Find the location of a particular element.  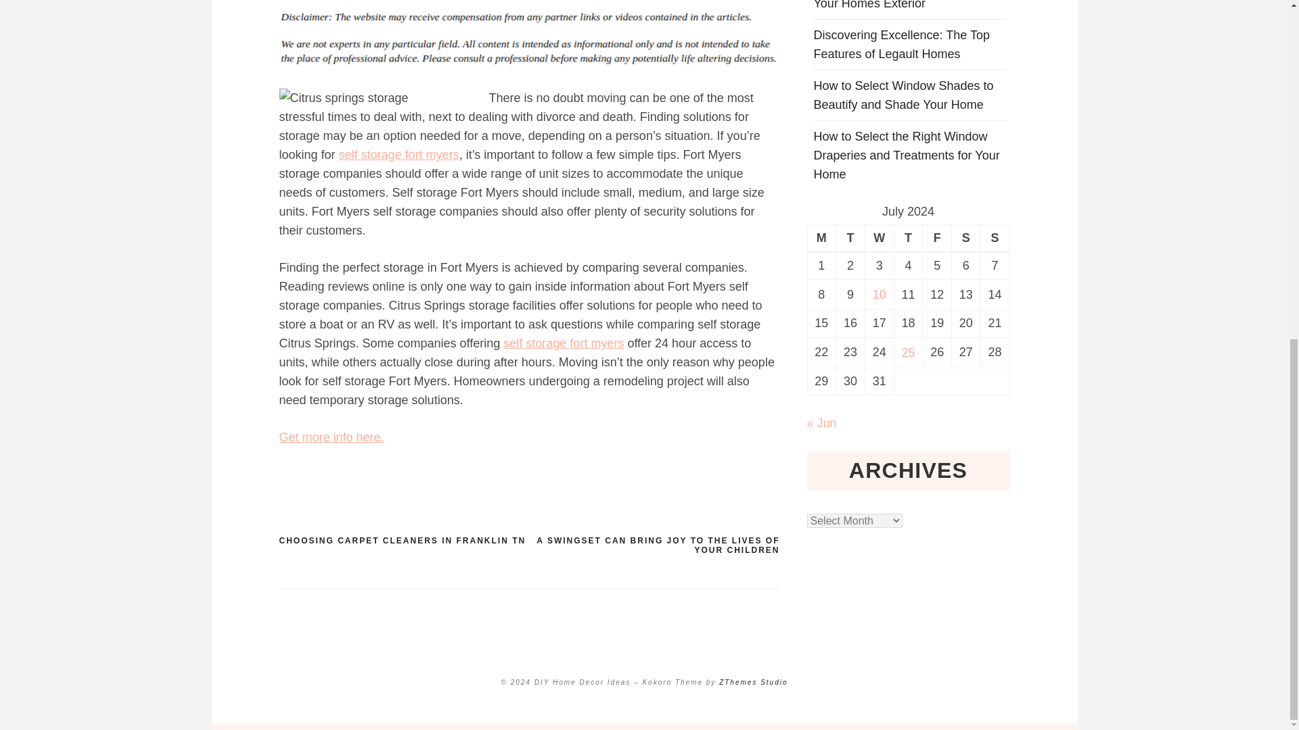

Get more info here. is located at coordinates (331, 437).